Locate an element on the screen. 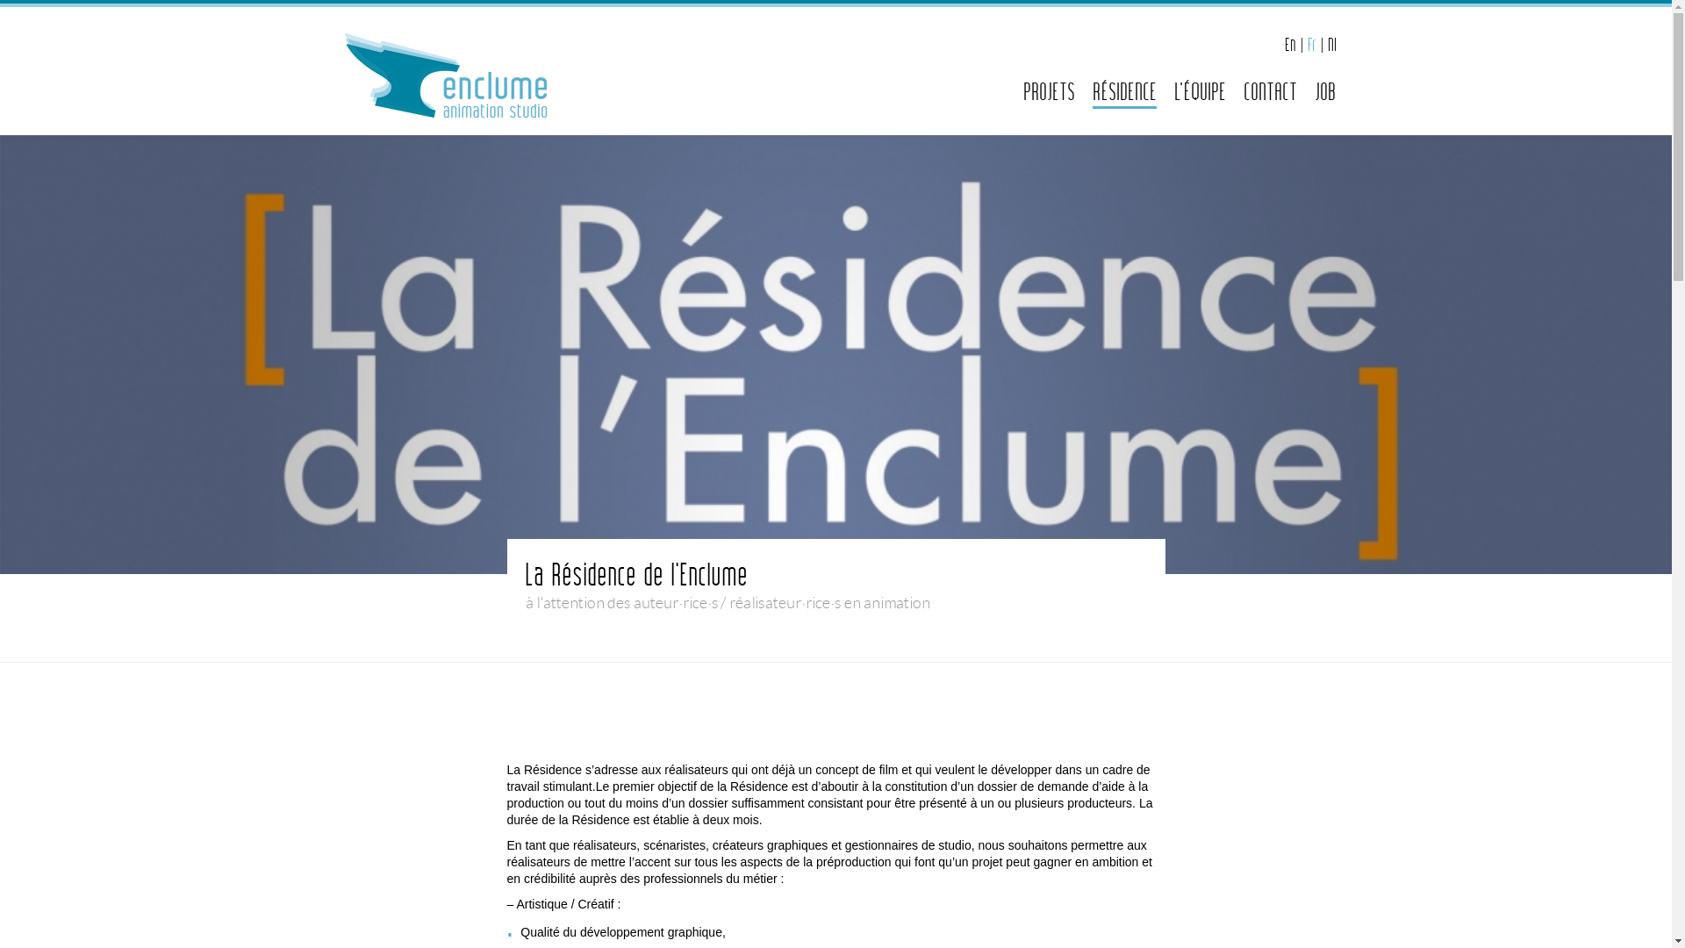 The image size is (1685, 948). Nl is located at coordinates (1331, 45).